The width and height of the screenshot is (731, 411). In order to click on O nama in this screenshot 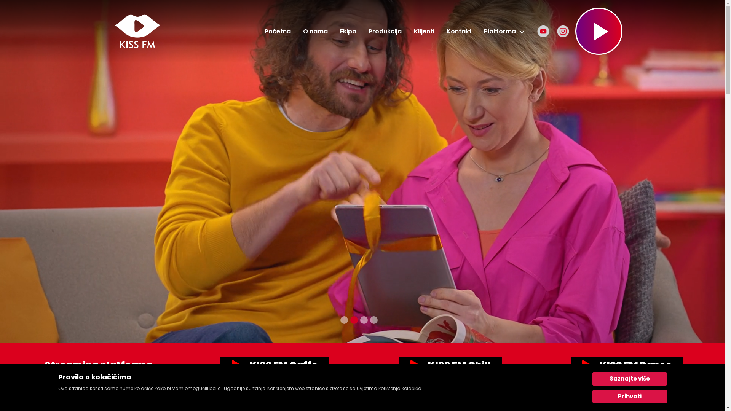, I will do `click(315, 31)`.